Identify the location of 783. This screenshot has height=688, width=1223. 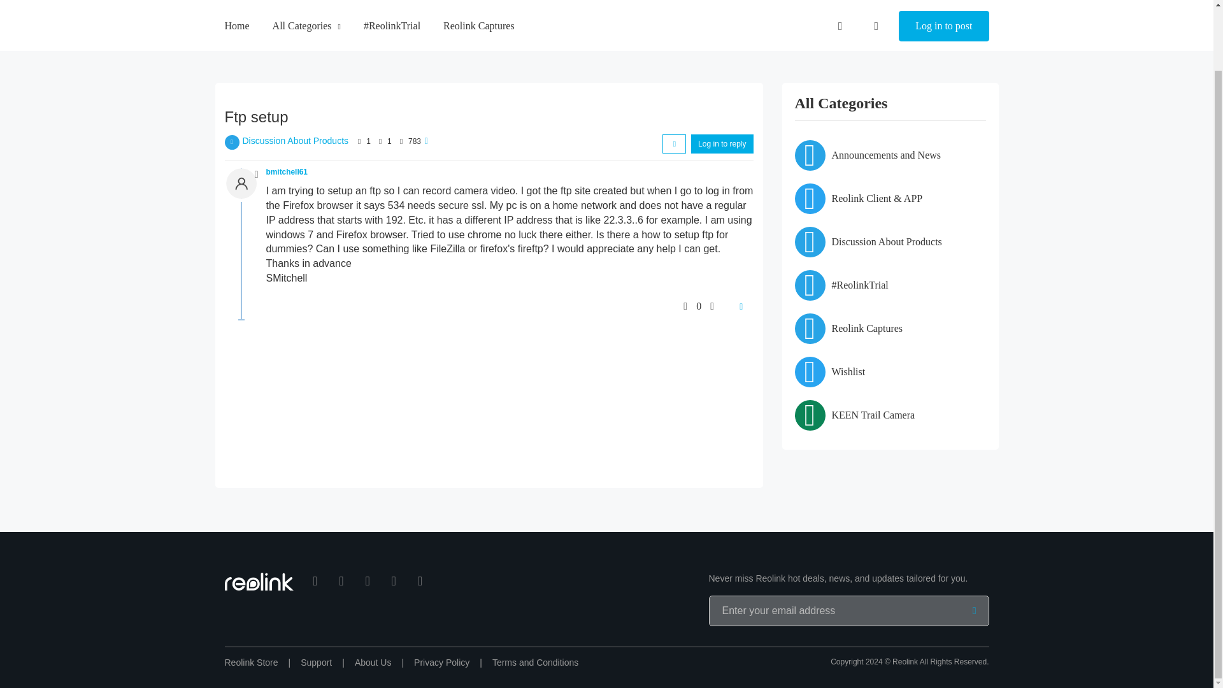
(414, 141).